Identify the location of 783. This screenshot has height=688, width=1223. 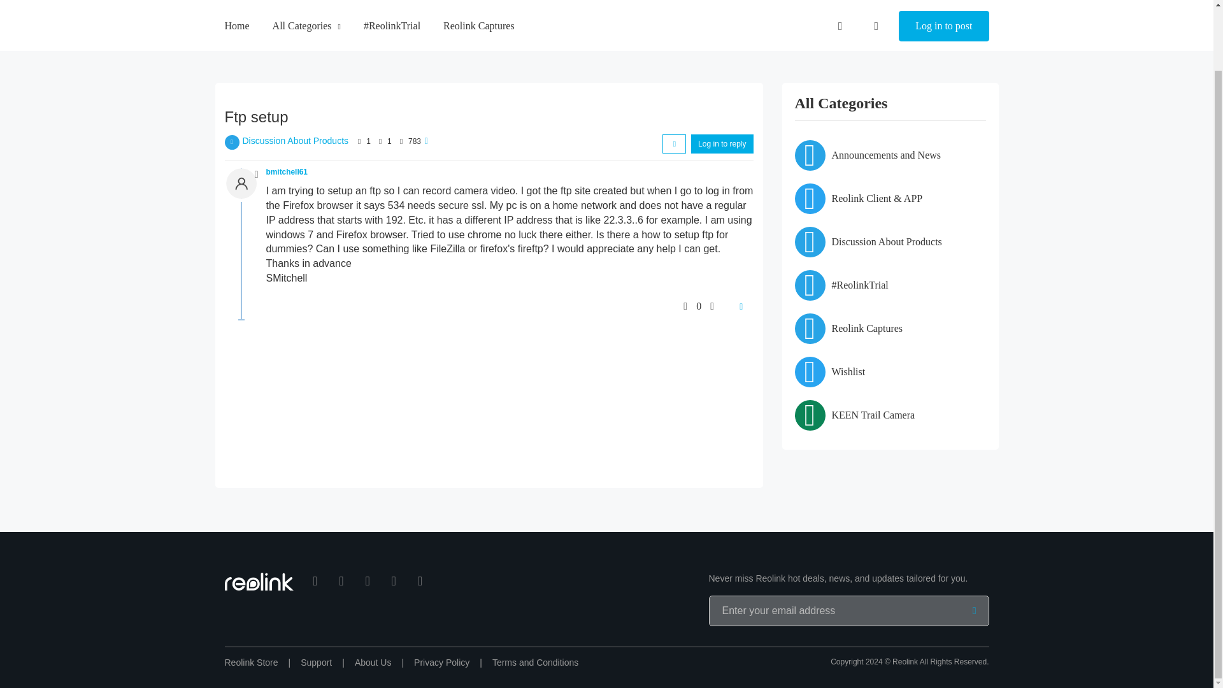
(414, 141).